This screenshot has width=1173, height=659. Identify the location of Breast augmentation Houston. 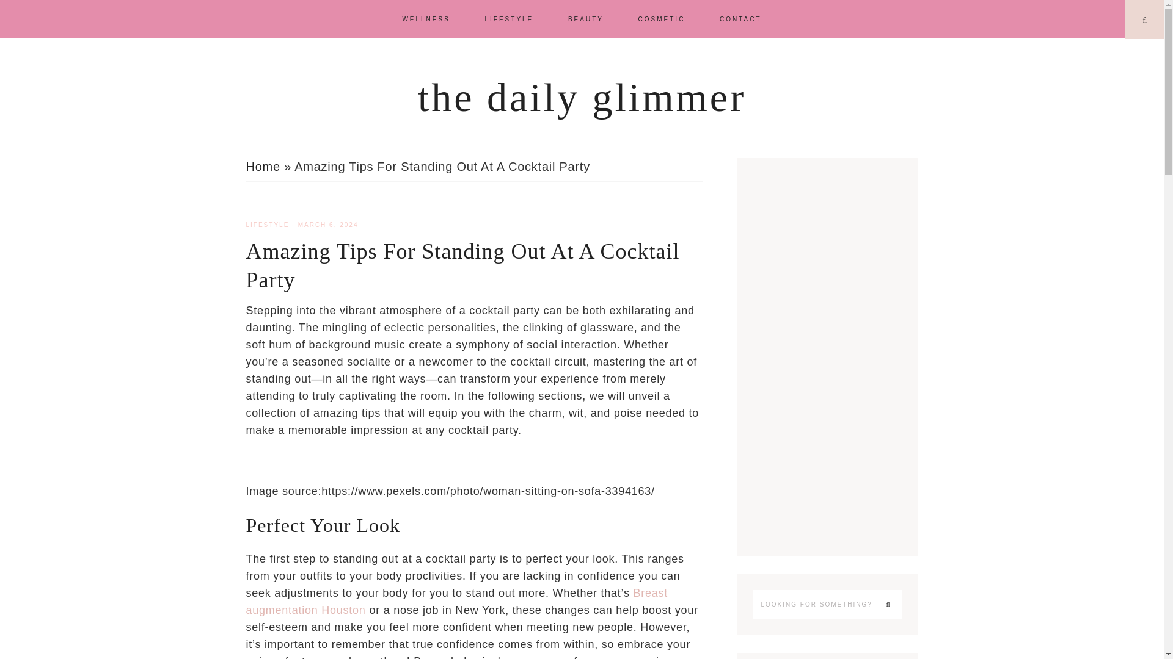
(456, 602).